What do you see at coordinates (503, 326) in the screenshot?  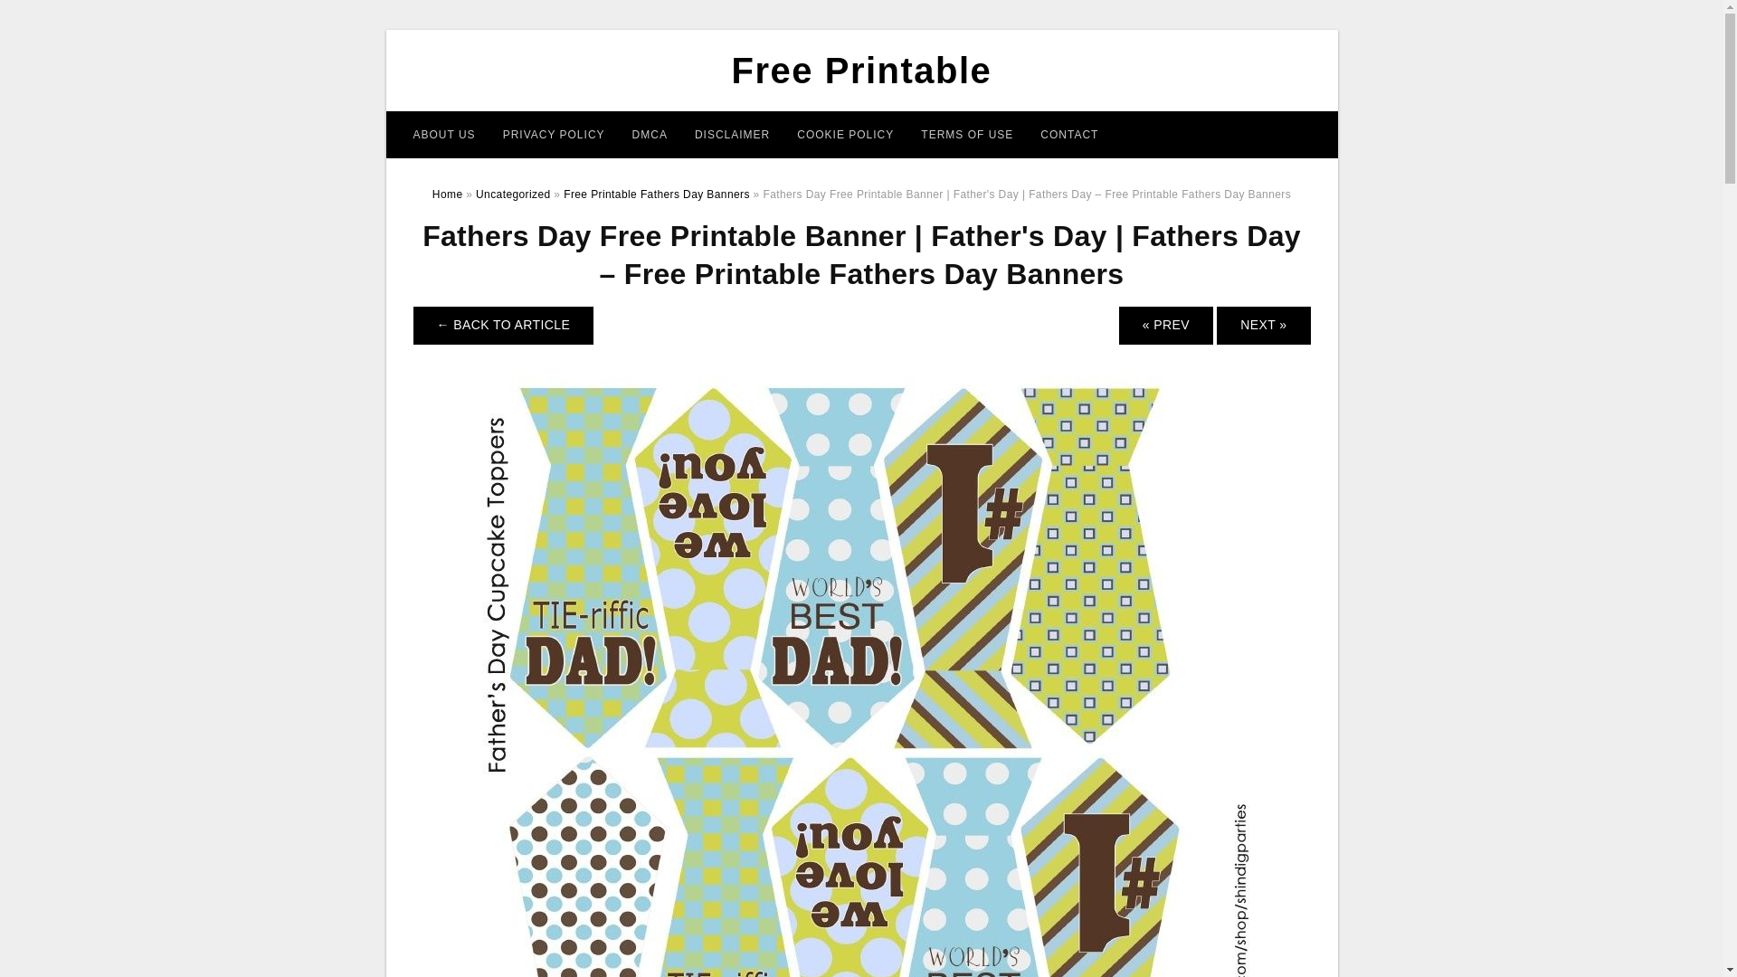 I see `Return to Free Printable Fathers Day Banners` at bounding box center [503, 326].